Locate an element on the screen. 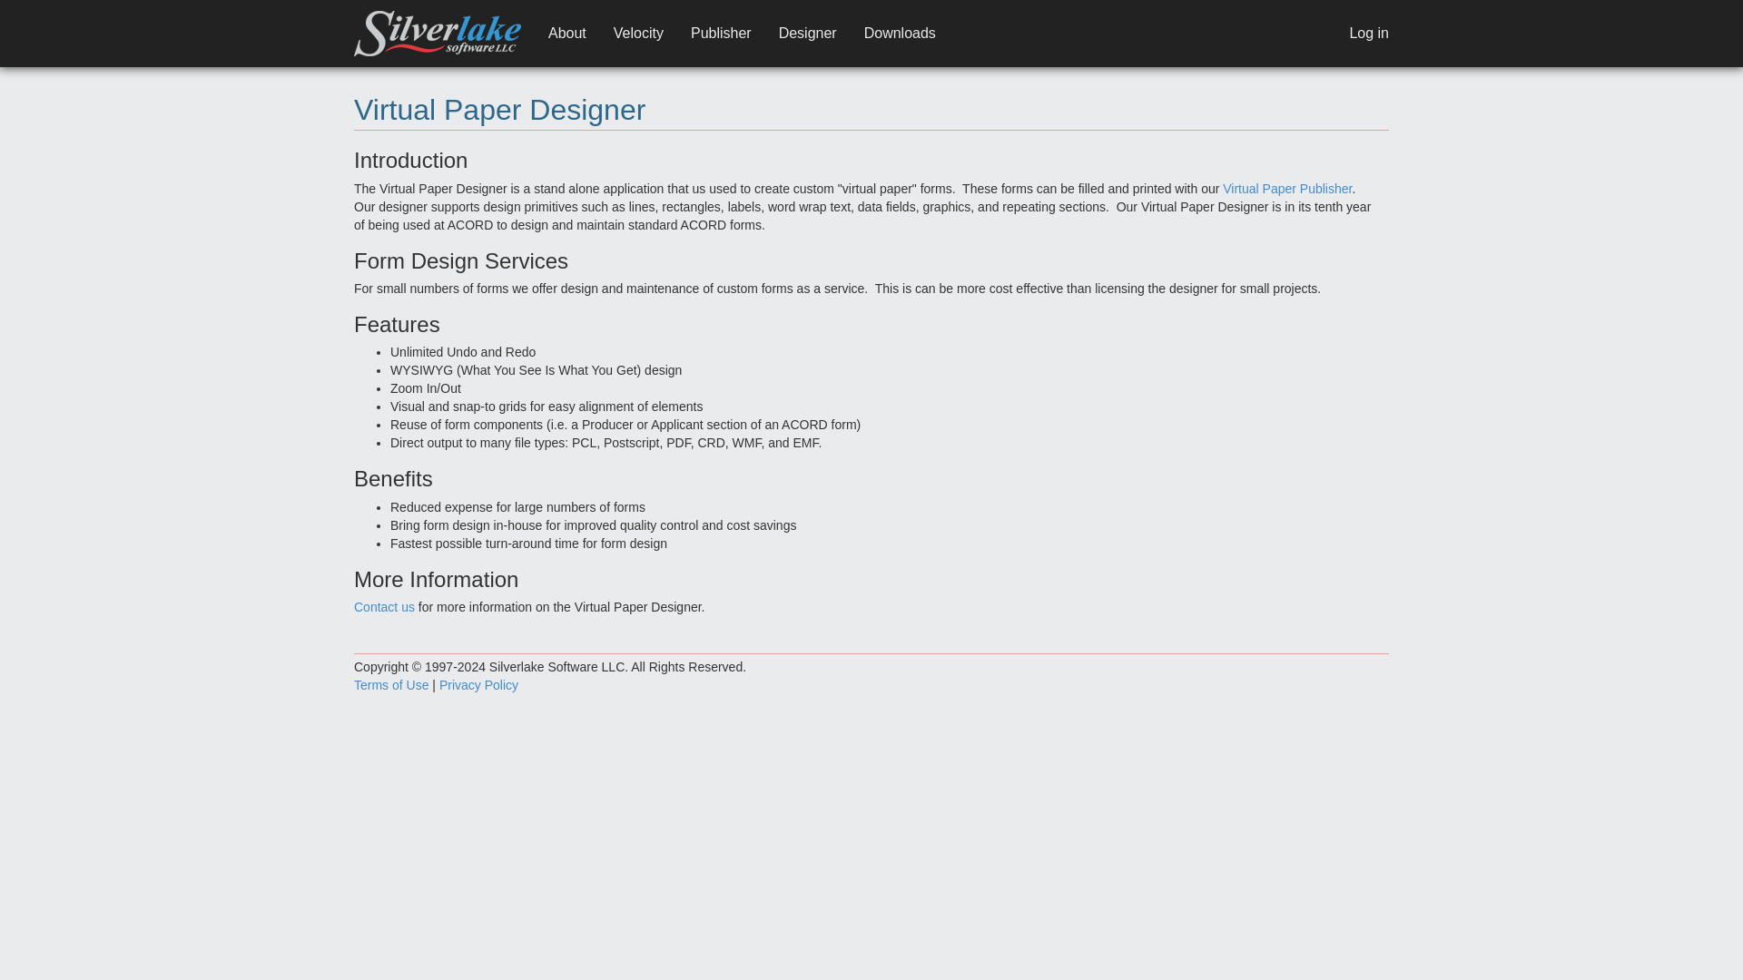  Designer is located at coordinates (807, 33).